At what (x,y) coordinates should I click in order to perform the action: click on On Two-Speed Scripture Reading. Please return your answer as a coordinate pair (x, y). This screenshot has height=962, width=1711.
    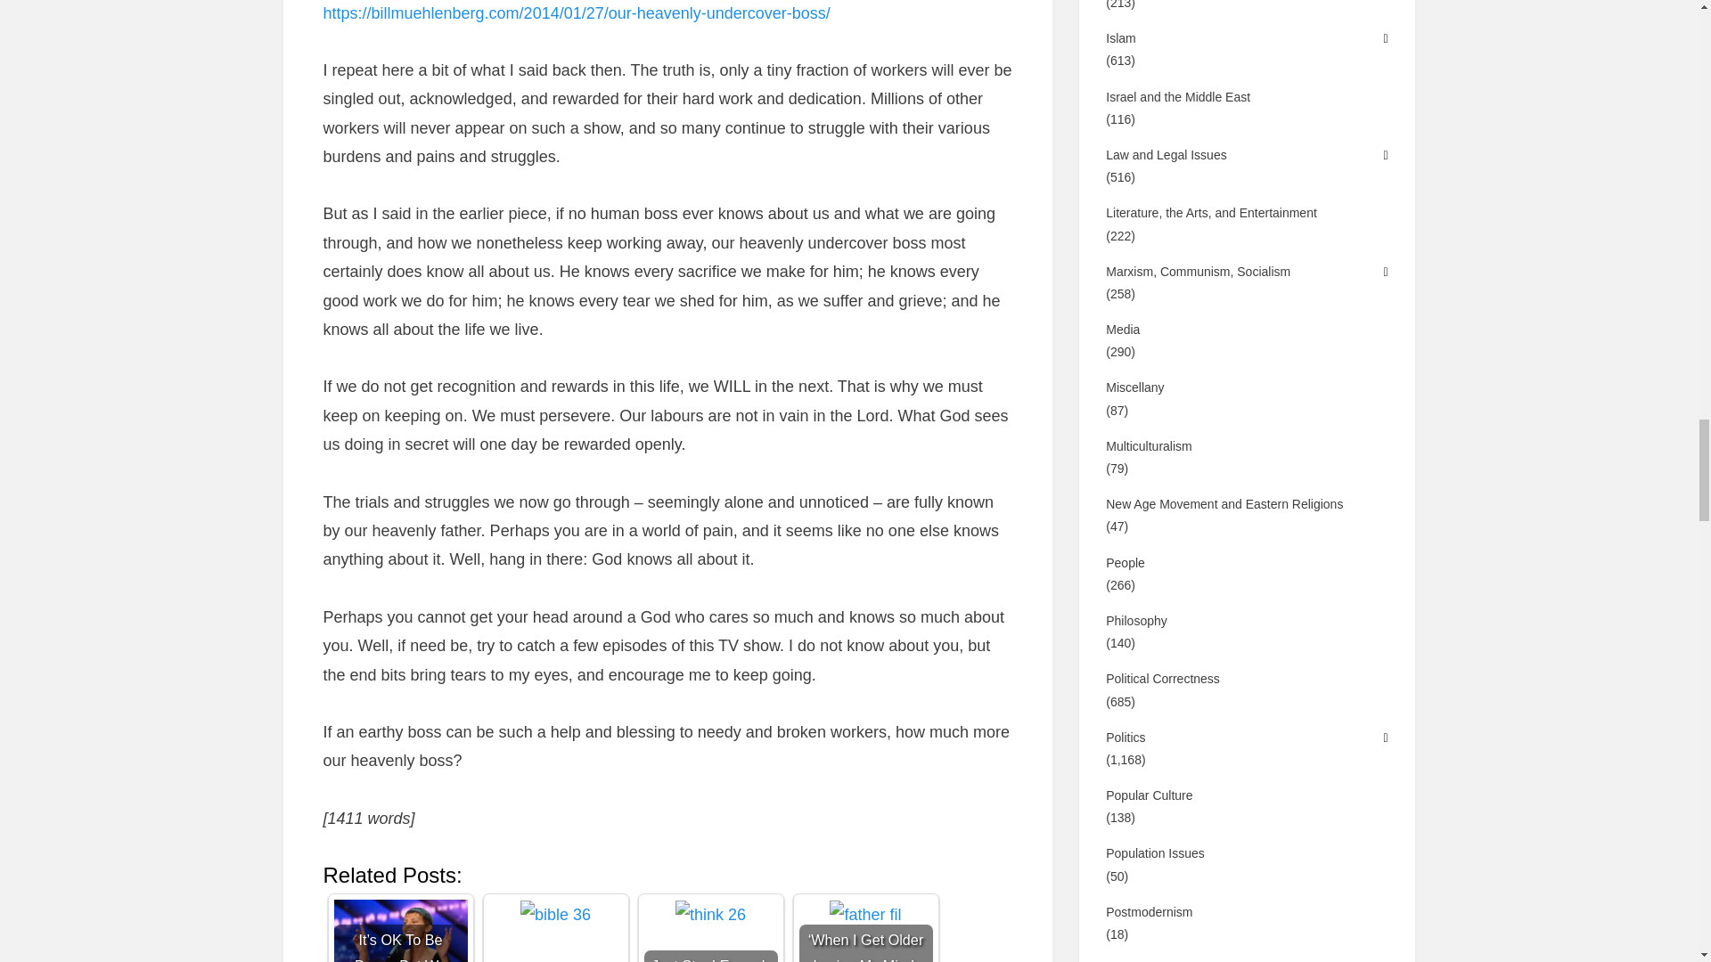
    Looking at the image, I should click on (554, 914).